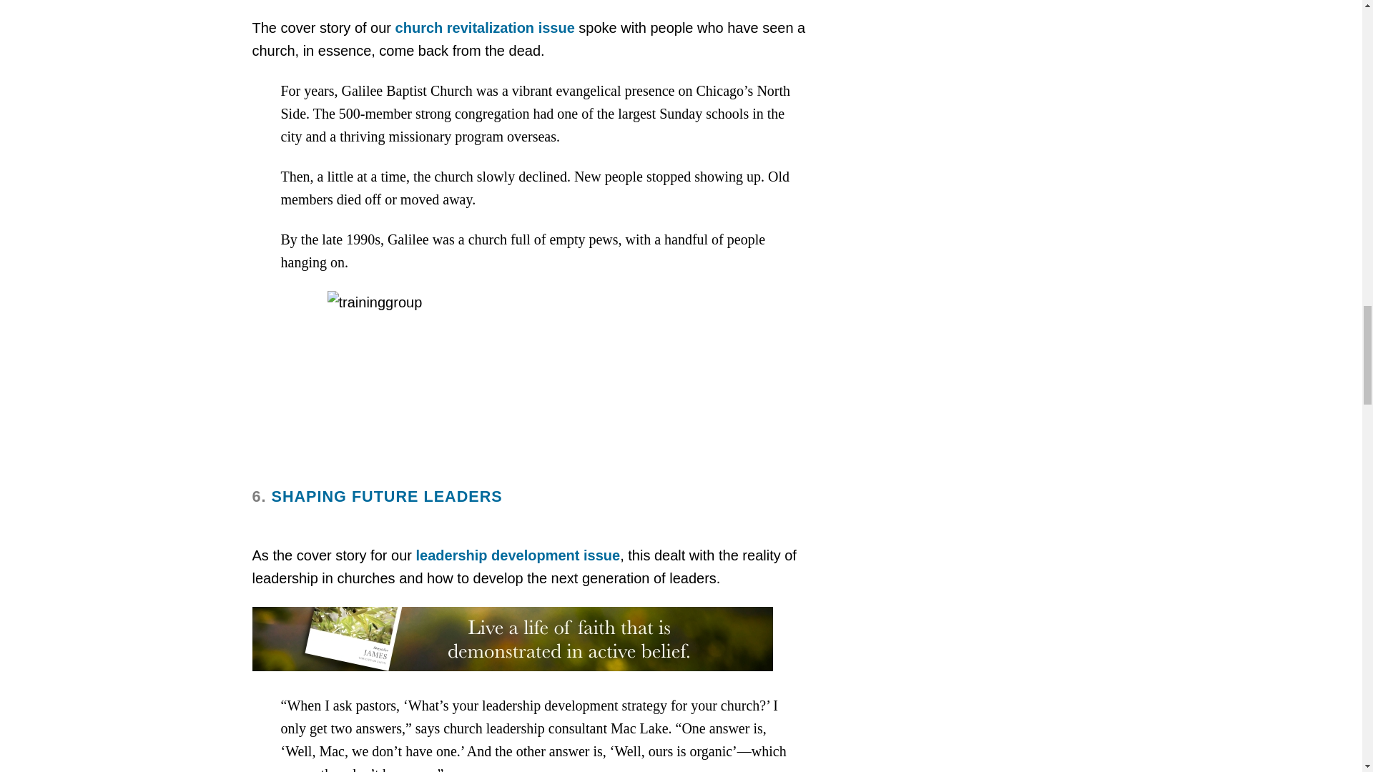  I want to click on church revitalization issue, so click(485, 27).